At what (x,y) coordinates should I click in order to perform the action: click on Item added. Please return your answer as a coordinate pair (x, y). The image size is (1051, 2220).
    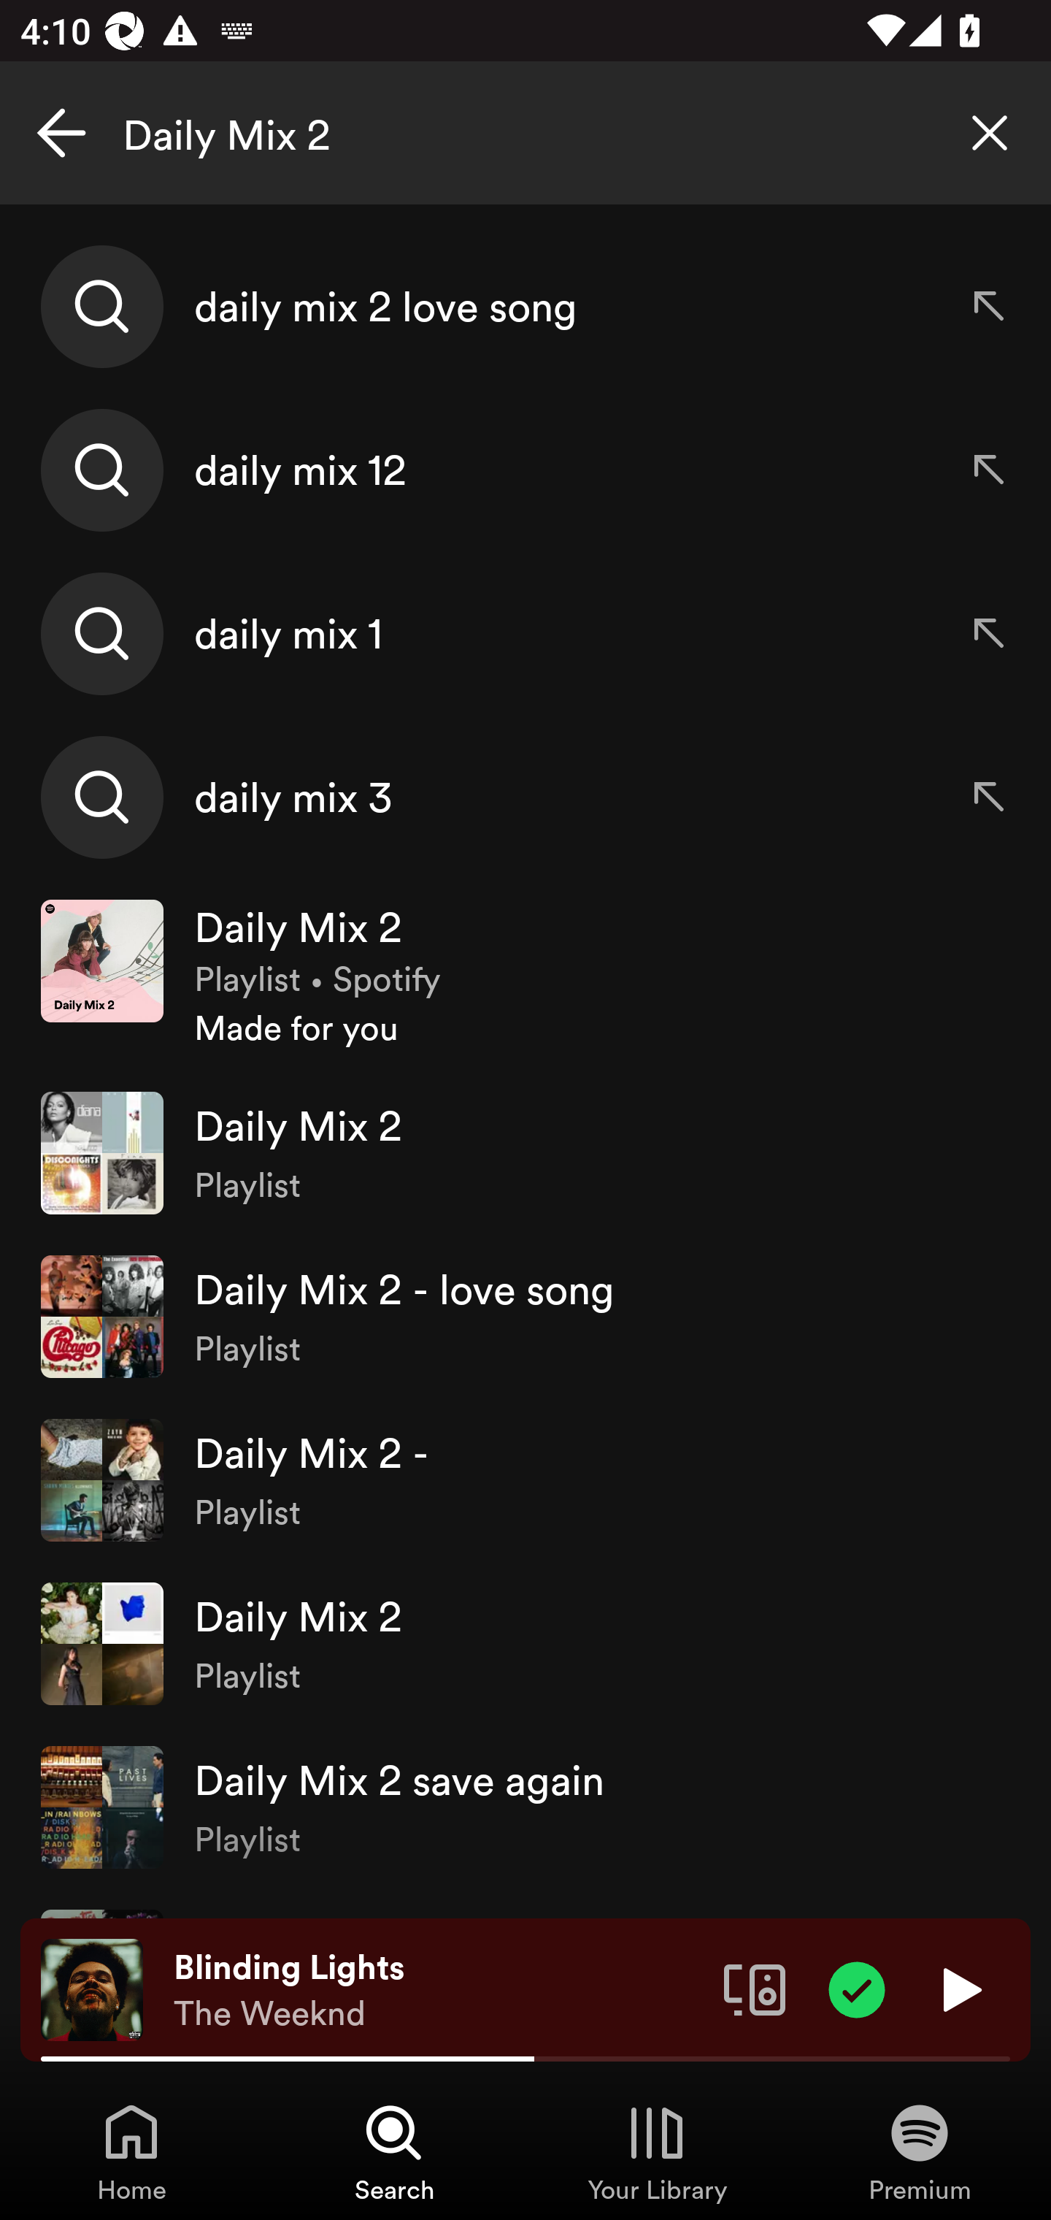
    Looking at the image, I should click on (857, 1989).